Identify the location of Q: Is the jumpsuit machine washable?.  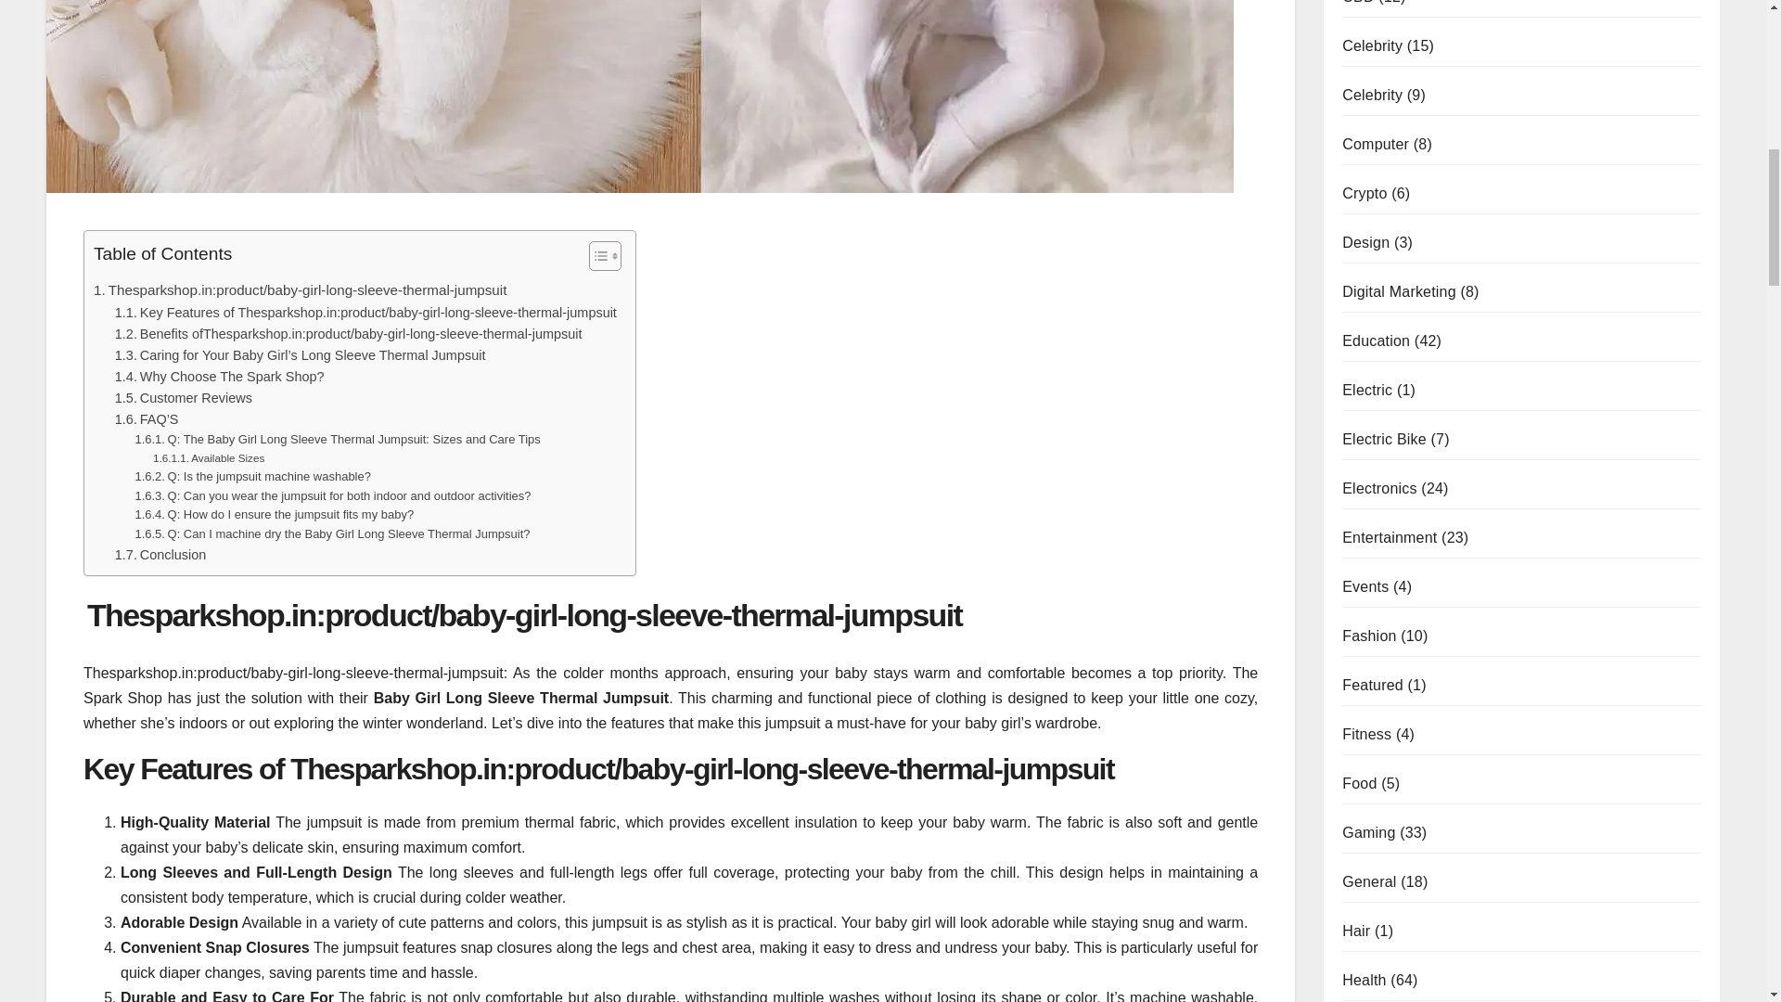
(252, 477).